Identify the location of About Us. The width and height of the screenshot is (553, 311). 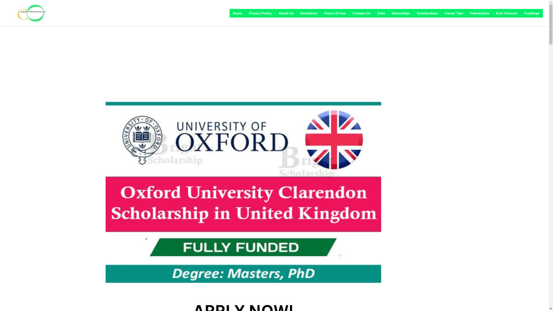
(286, 13).